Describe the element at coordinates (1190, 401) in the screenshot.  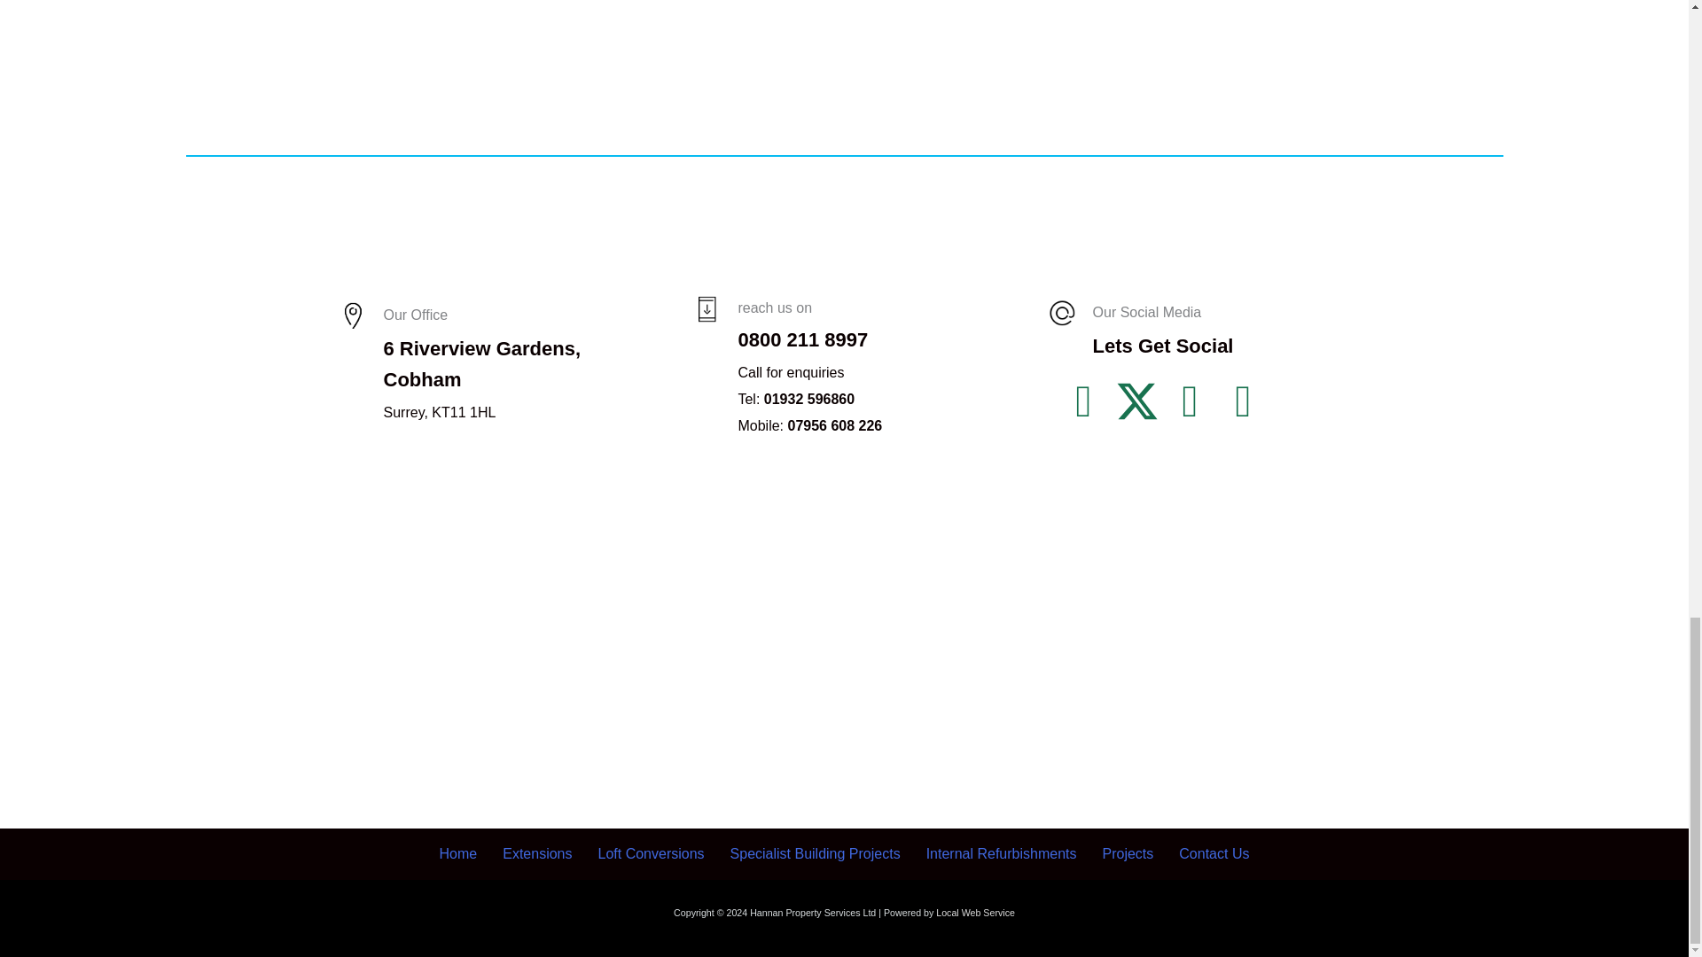
I see `LinkedIn` at that location.